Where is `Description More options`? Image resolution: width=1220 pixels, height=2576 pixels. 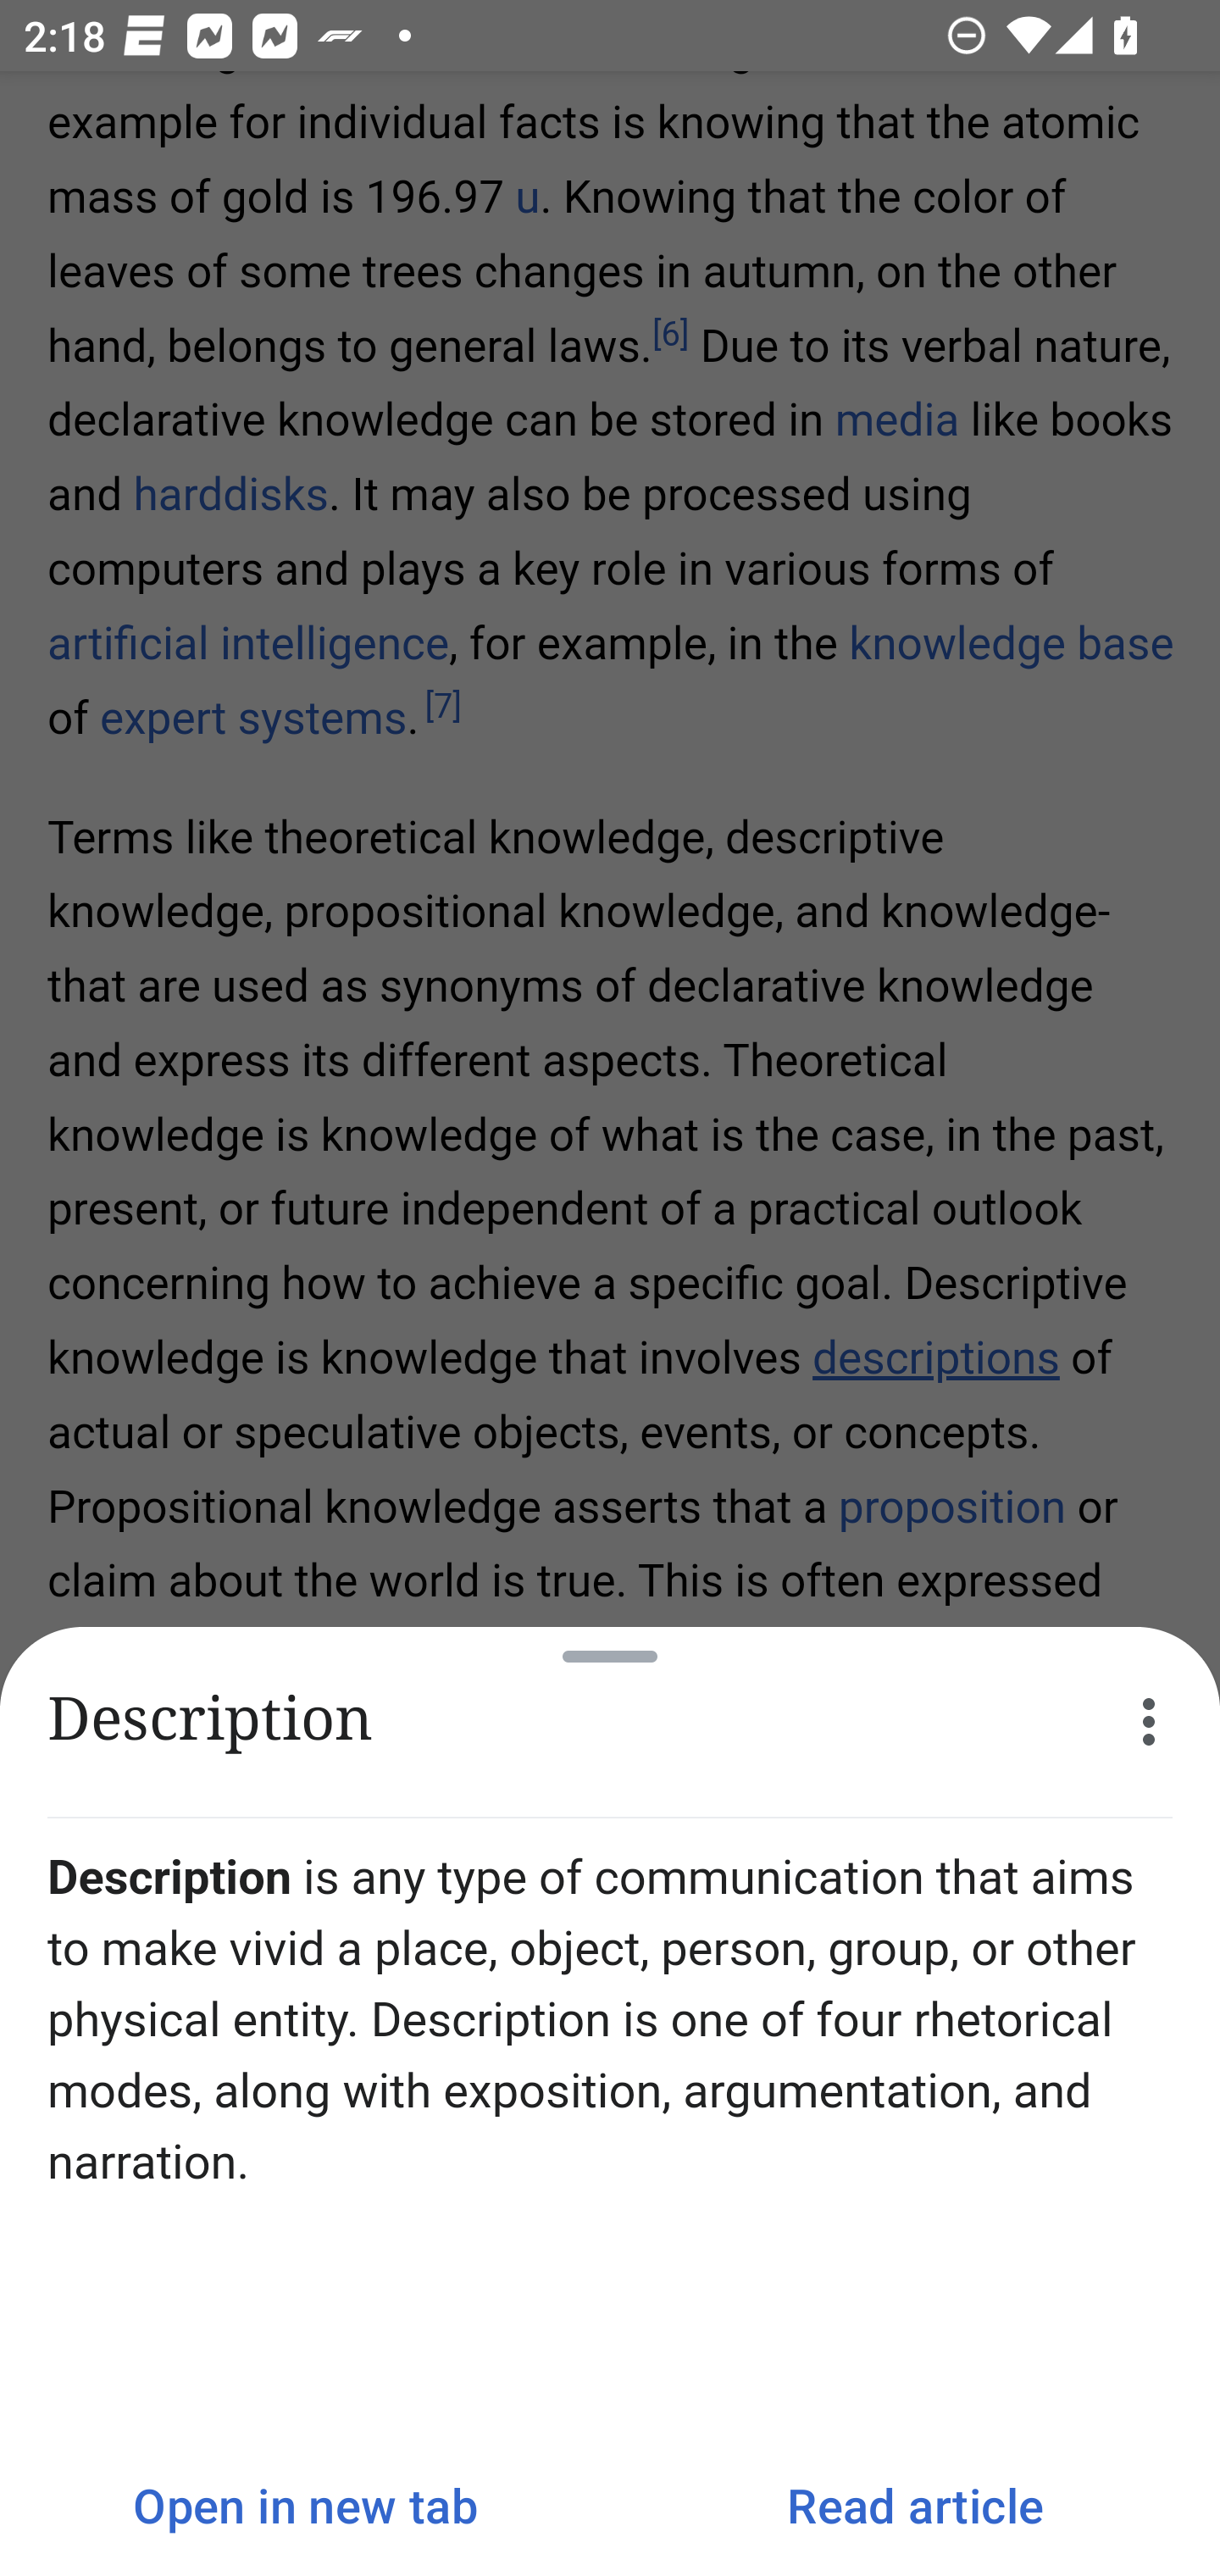
Description More options is located at coordinates (610, 1722).